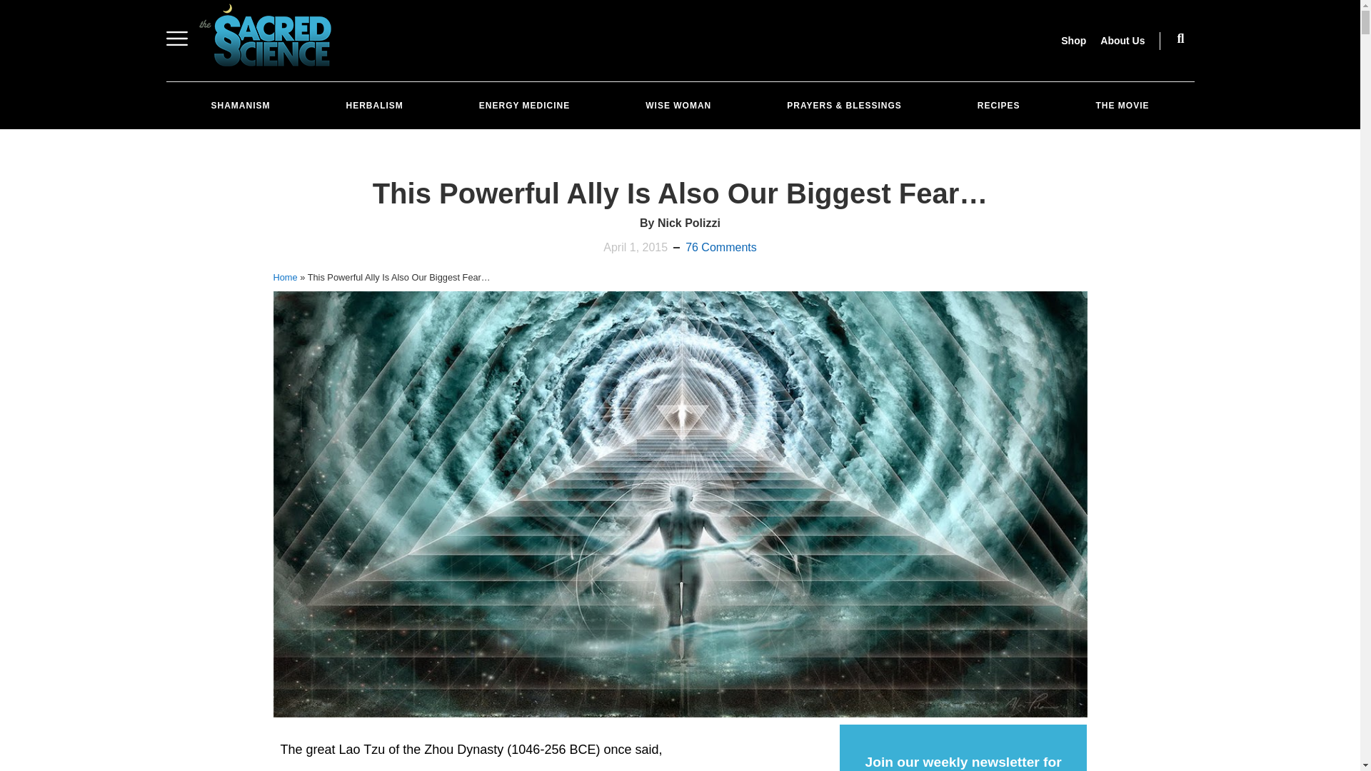  Describe the element at coordinates (721, 247) in the screenshot. I see `76 Comments` at that location.